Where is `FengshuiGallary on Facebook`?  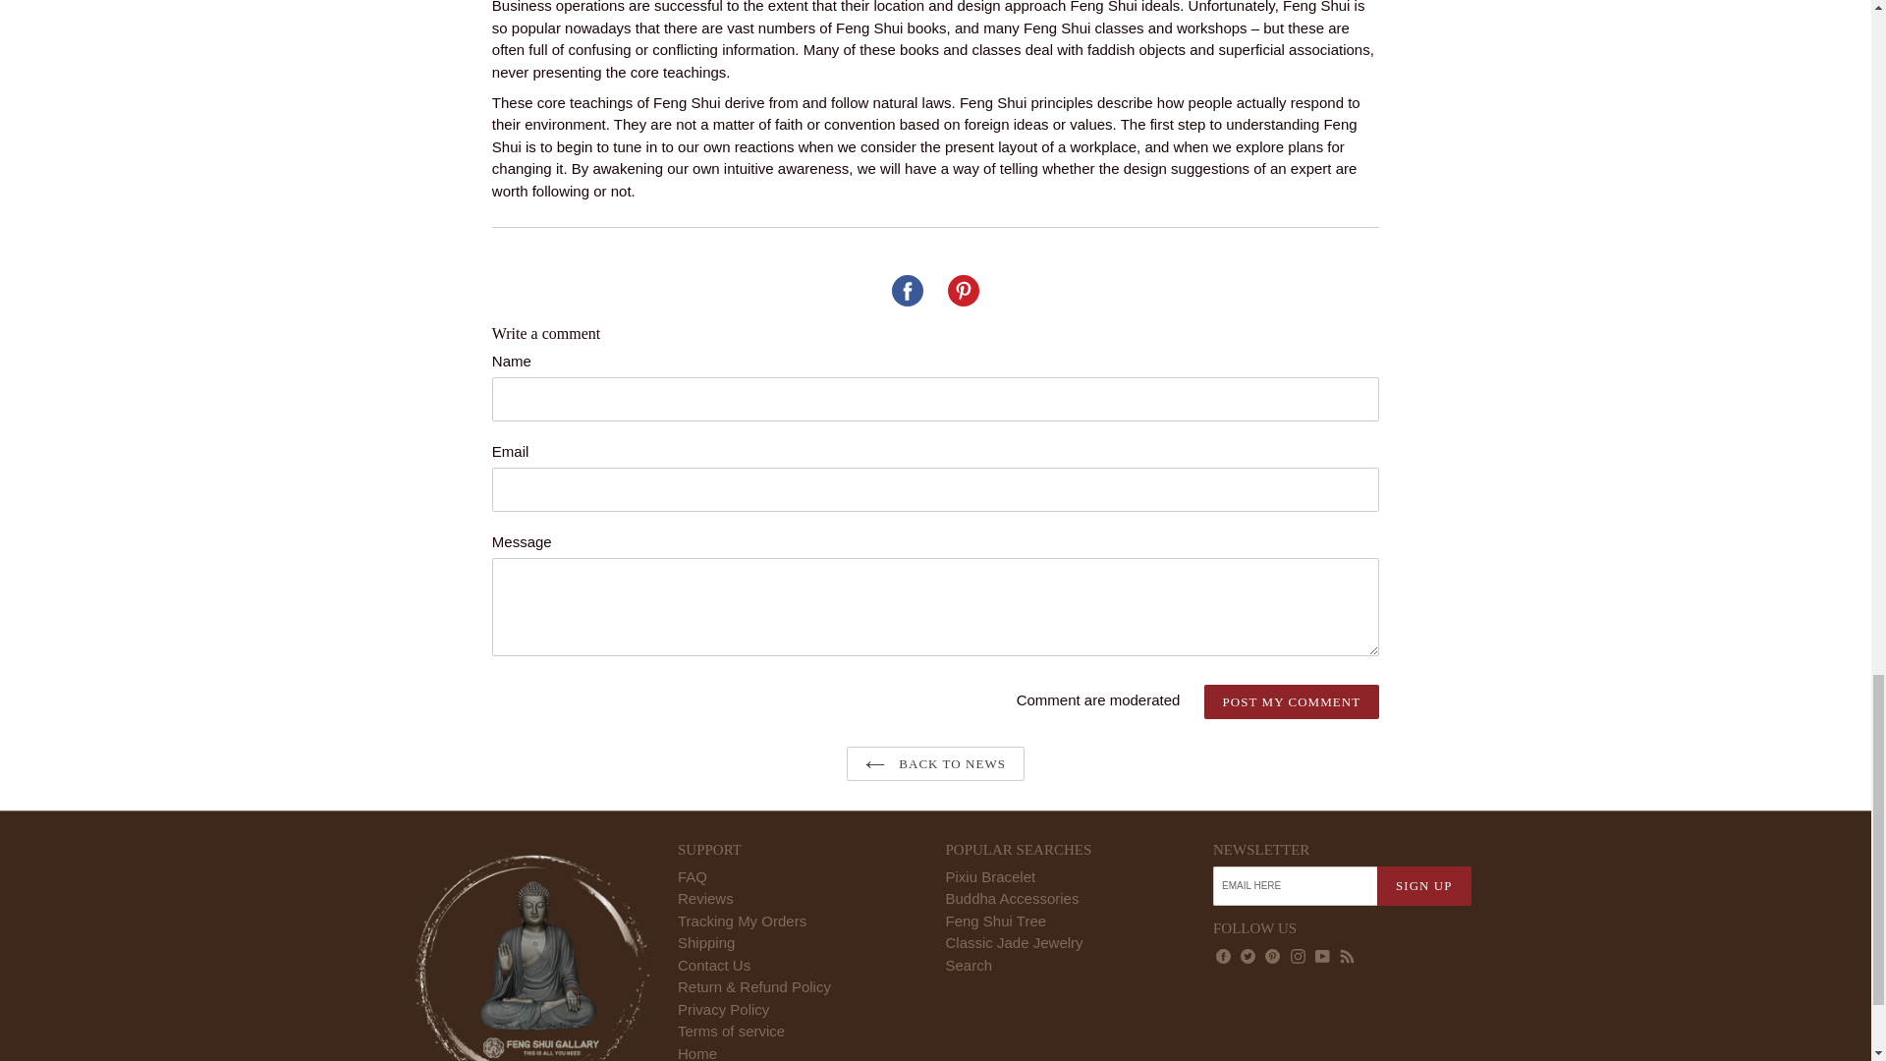
FengshuiGallary on Facebook is located at coordinates (1222, 956).